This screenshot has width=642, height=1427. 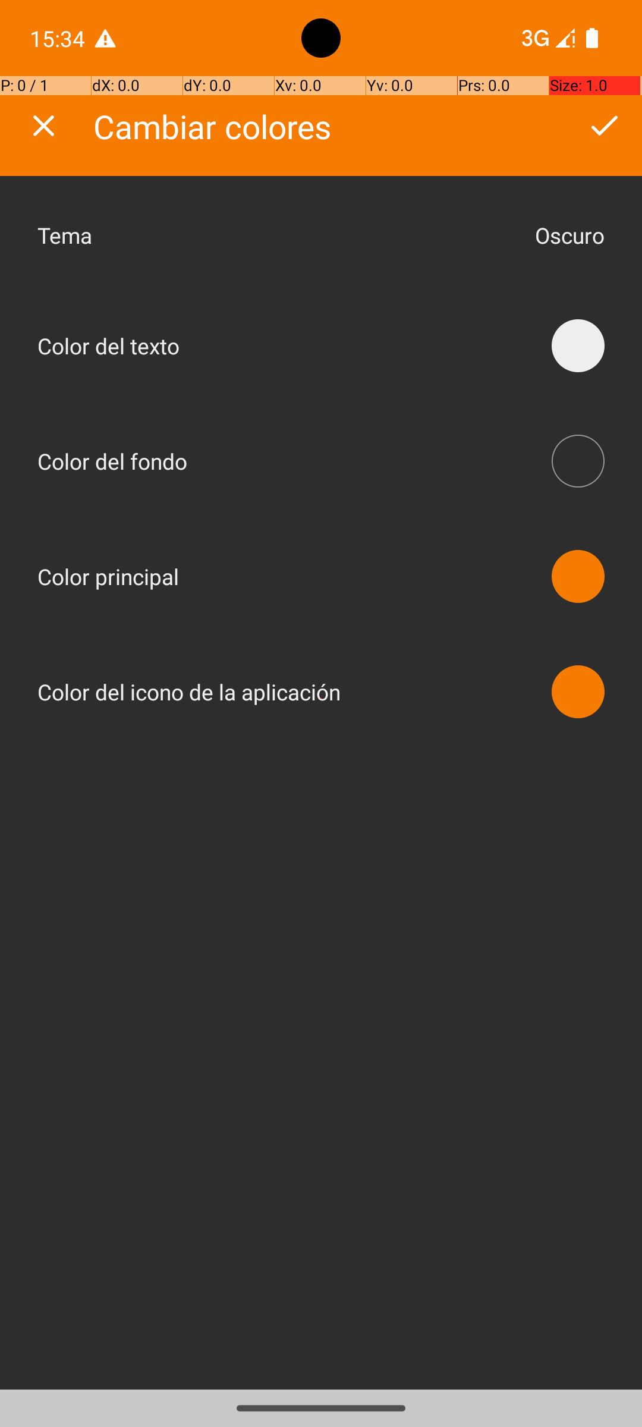 I want to click on Color del icono de la aplicación, so click(x=189, y=692).